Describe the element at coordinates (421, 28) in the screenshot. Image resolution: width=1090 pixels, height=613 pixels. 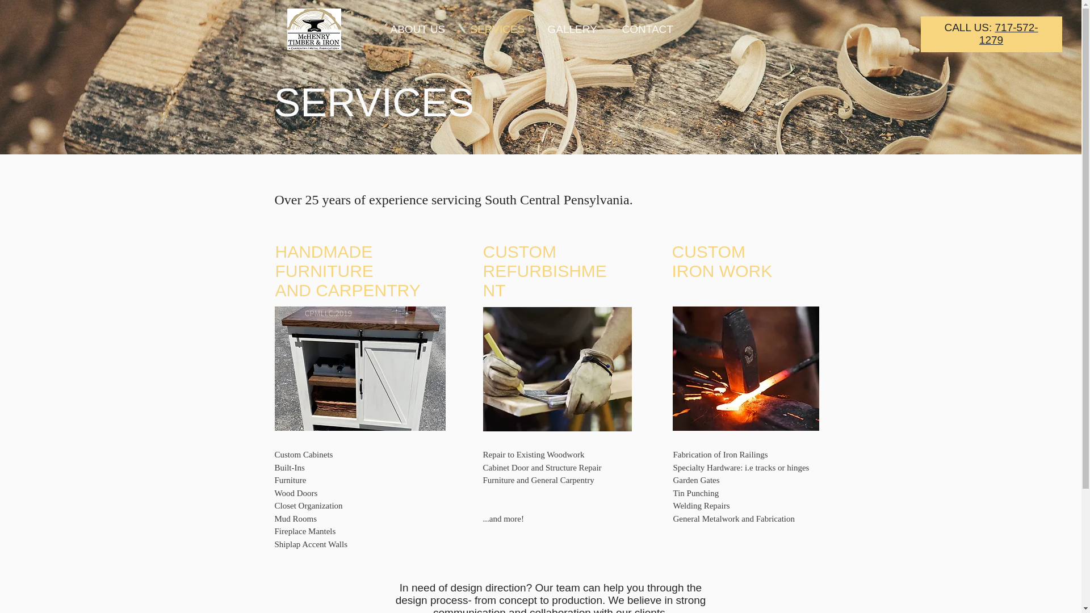
I see `ABOUT US` at that location.